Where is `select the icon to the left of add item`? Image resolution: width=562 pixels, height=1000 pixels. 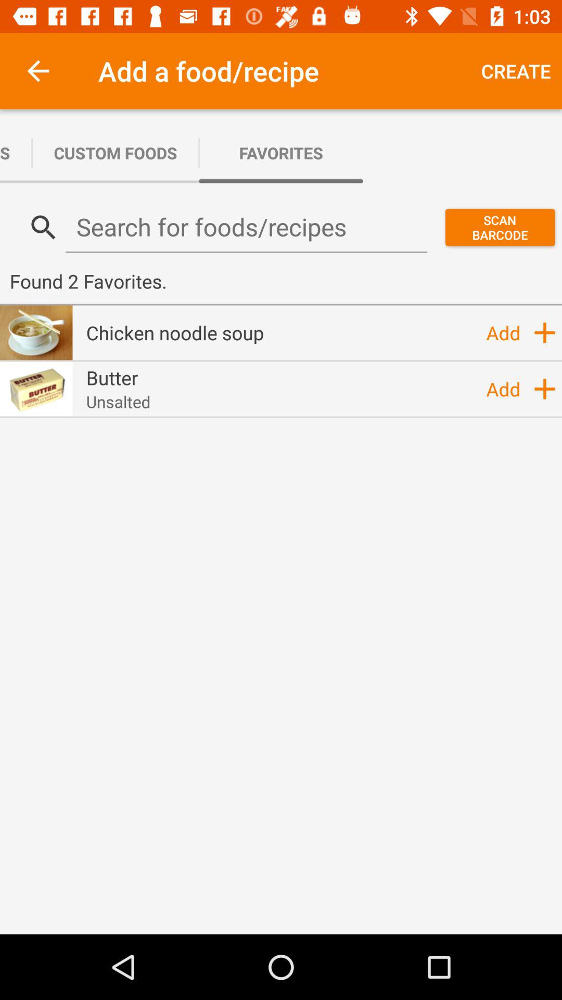
select the icon to the left of add item is located at coordinates (118, 402).